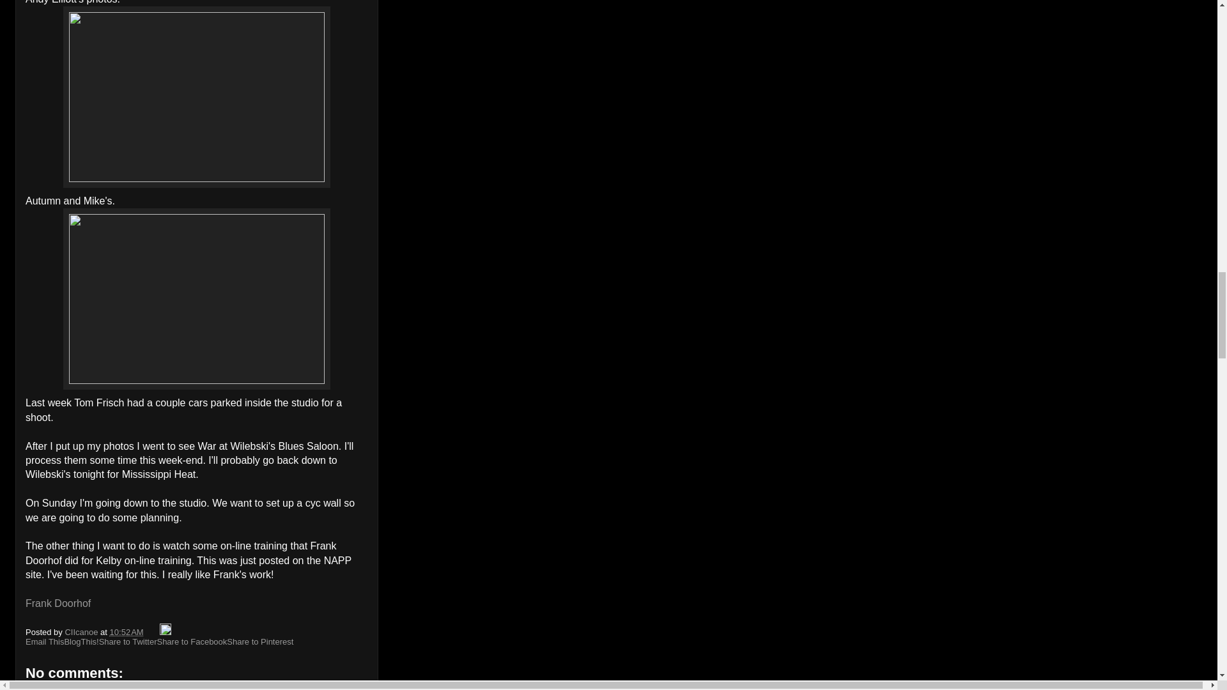 Image resolution: width=1227 pixels, height=690 pixels. Describe the element at coordinates (127, 631) in the screenshot. I see `permanent link` at that location.